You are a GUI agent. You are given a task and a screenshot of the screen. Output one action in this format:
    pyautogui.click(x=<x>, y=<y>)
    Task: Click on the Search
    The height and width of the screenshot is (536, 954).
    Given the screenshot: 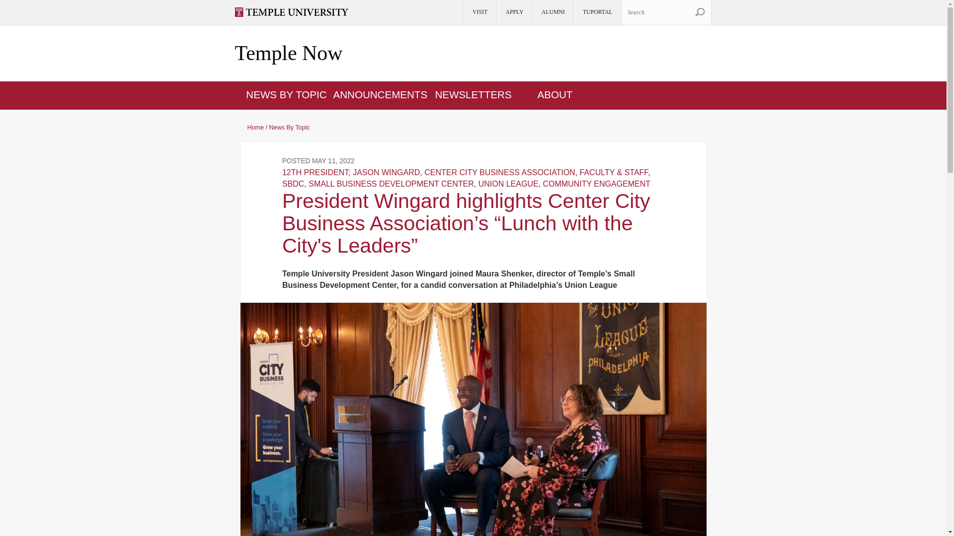 What is the action you would take?
    pyautogui.click(x=700, y=12)
    